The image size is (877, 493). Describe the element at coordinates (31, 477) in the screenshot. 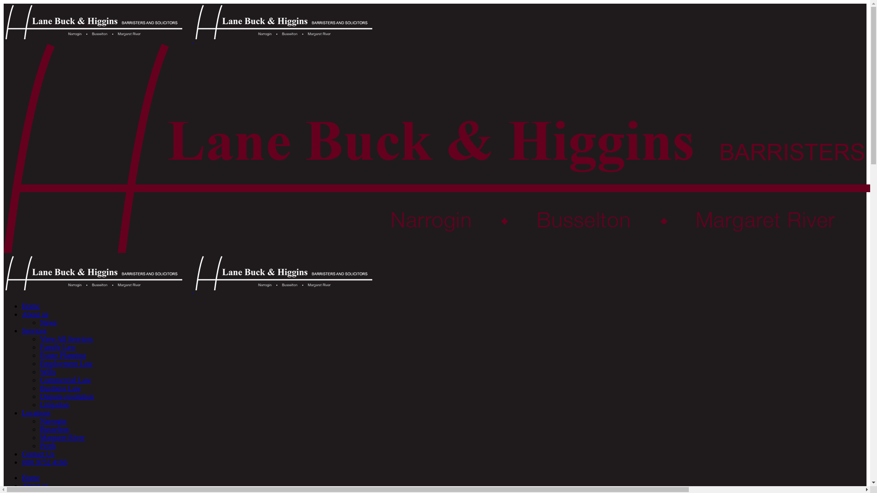

I see `Home` at that location.